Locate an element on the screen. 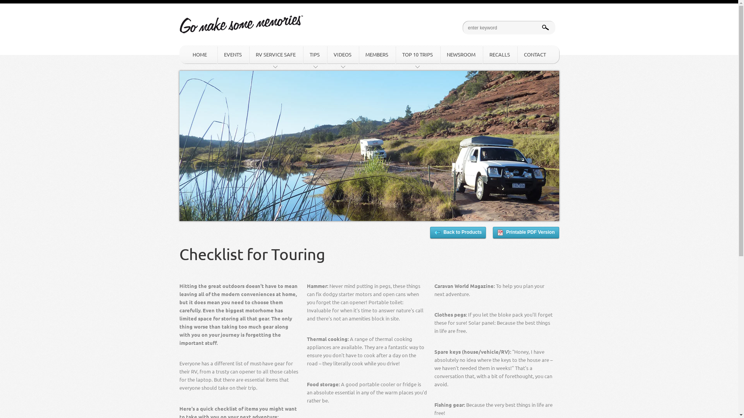 Image resolution: width=744 pixels, height=418 pixels. HOME is located at coordinates (198, 55).